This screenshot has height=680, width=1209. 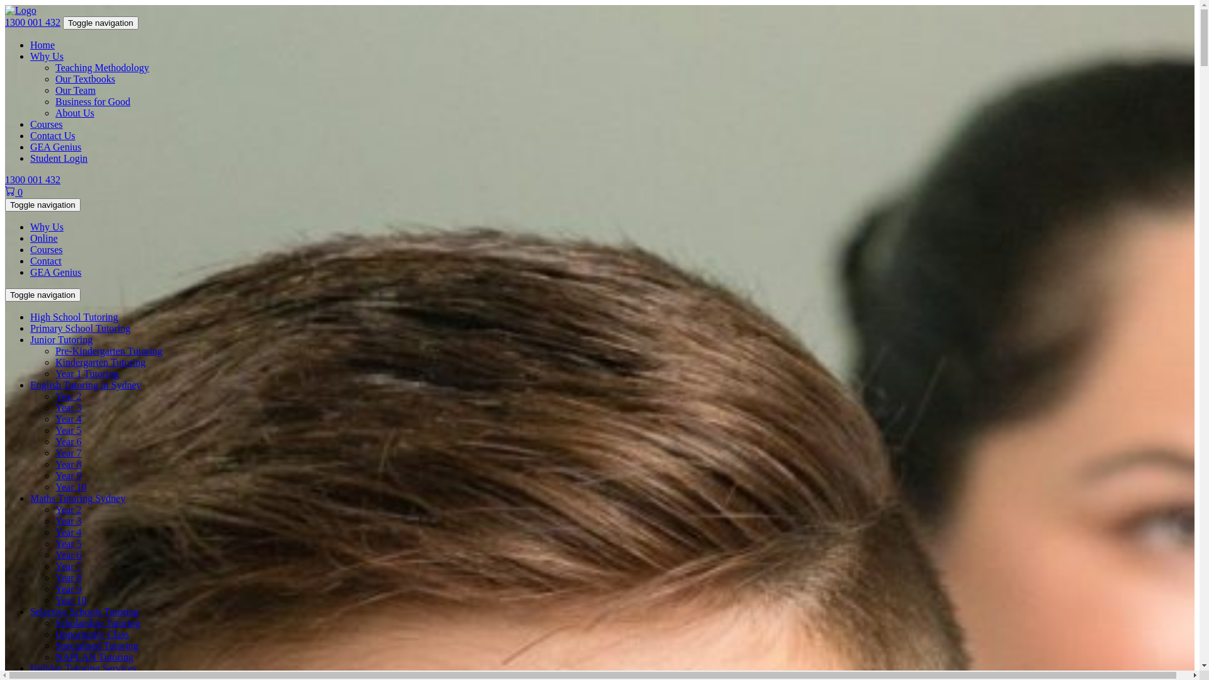 What do you see at coordinates (47, 227) in the screenshot?
I see `Why Us` at bounding box center [47, 227].